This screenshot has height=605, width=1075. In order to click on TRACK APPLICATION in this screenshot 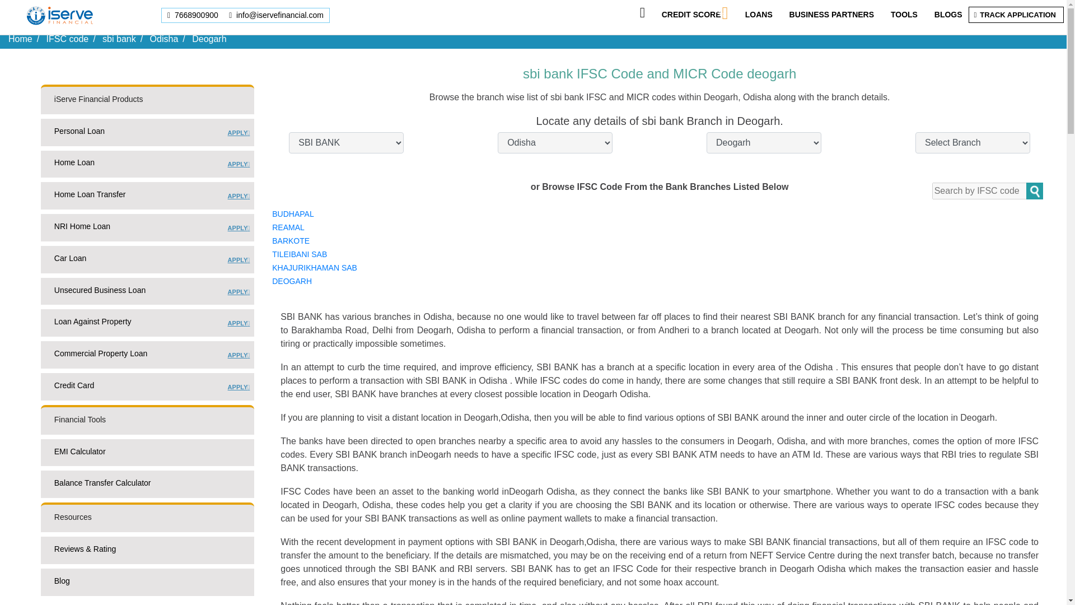, I will do `click(67, 38)`.